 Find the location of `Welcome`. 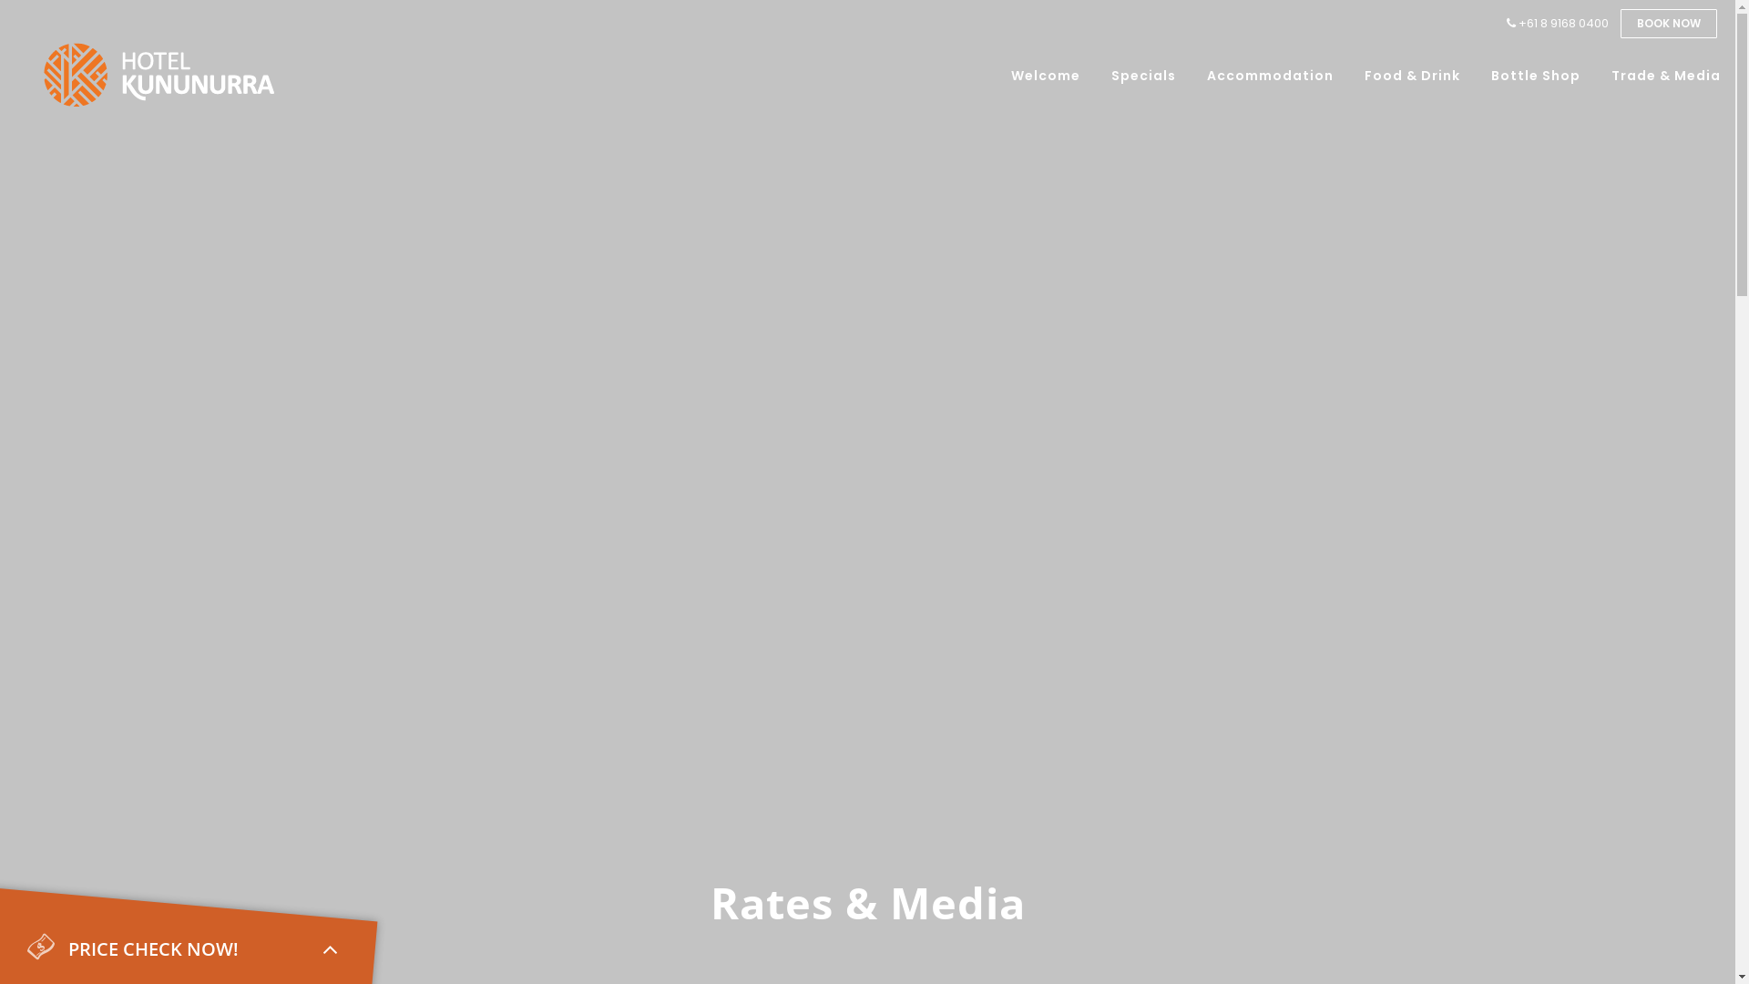

Welcome is located at coordinates (1046, 76).